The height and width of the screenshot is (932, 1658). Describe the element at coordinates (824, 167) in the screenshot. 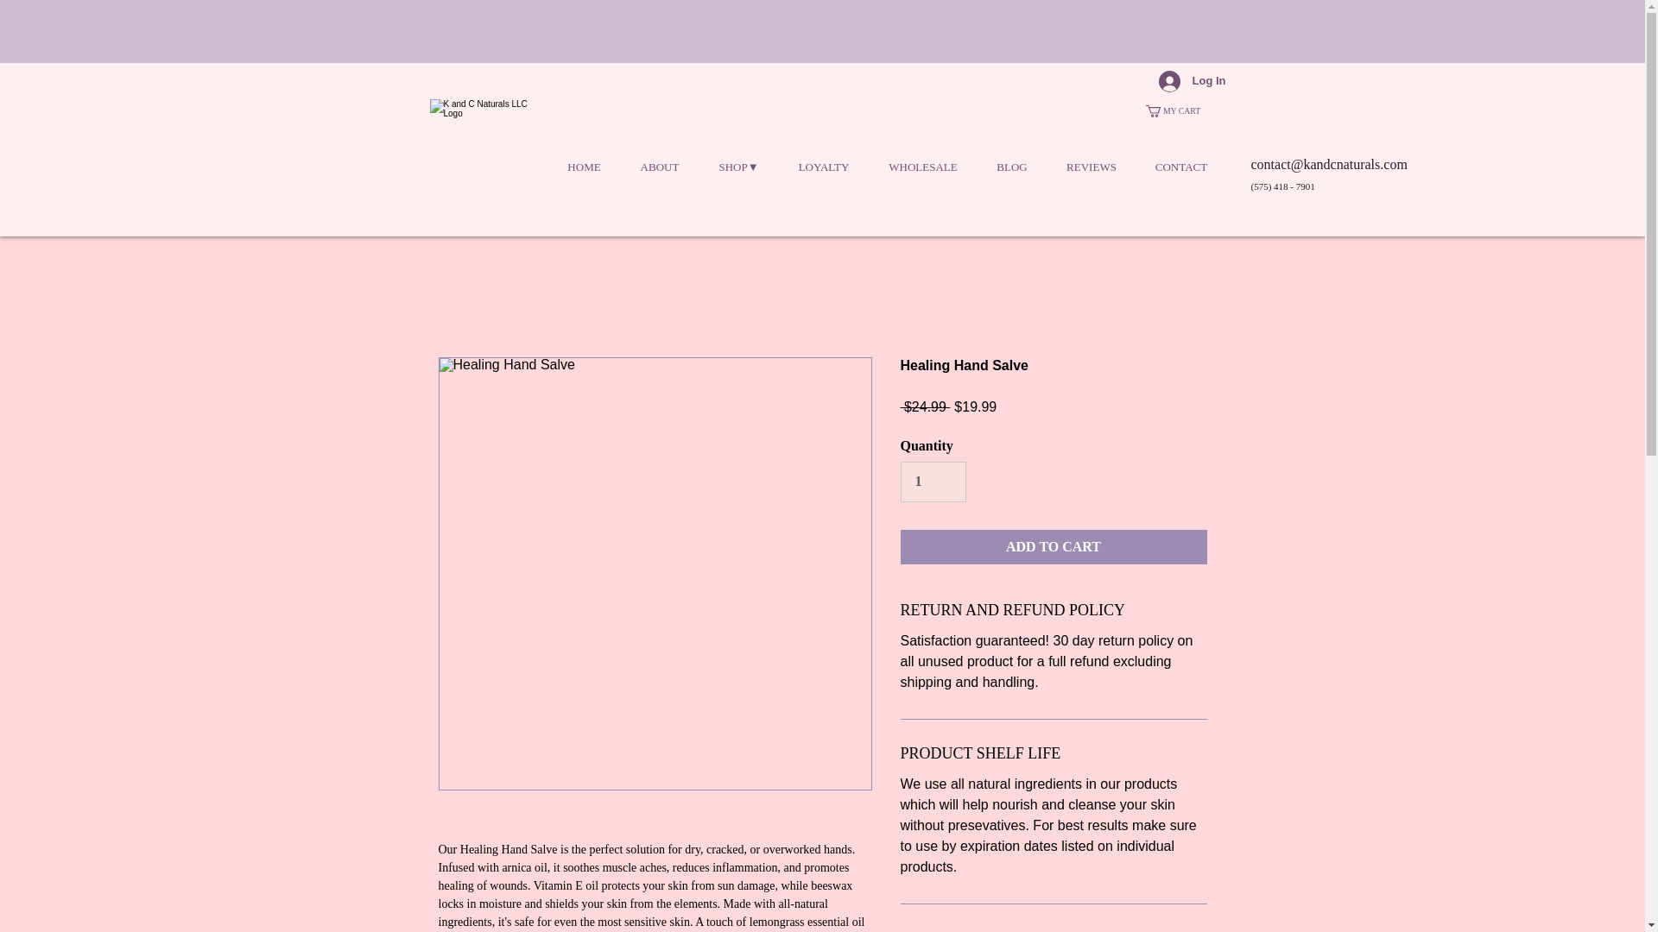

I see `LOYALTY` at that location.